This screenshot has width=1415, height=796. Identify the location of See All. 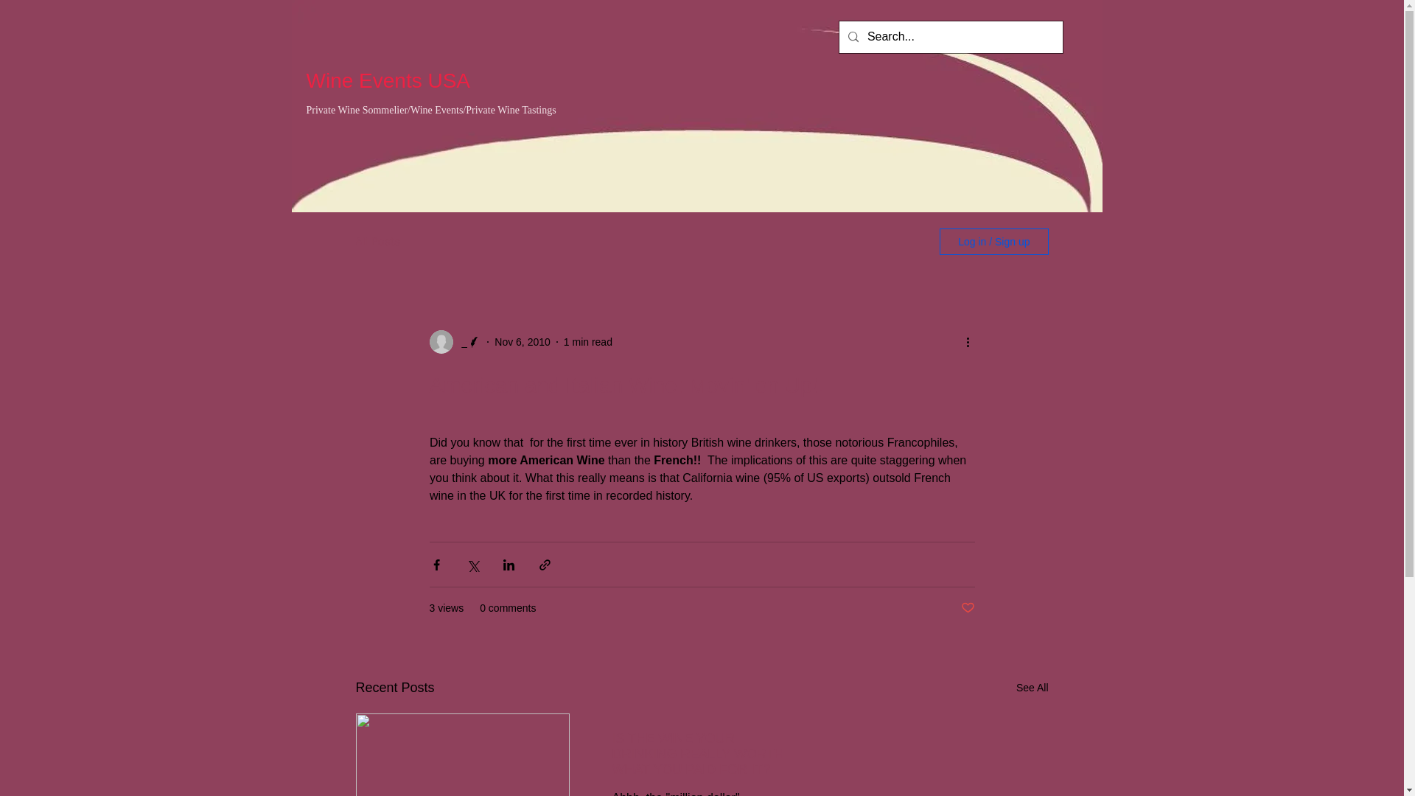
(1032, 688).